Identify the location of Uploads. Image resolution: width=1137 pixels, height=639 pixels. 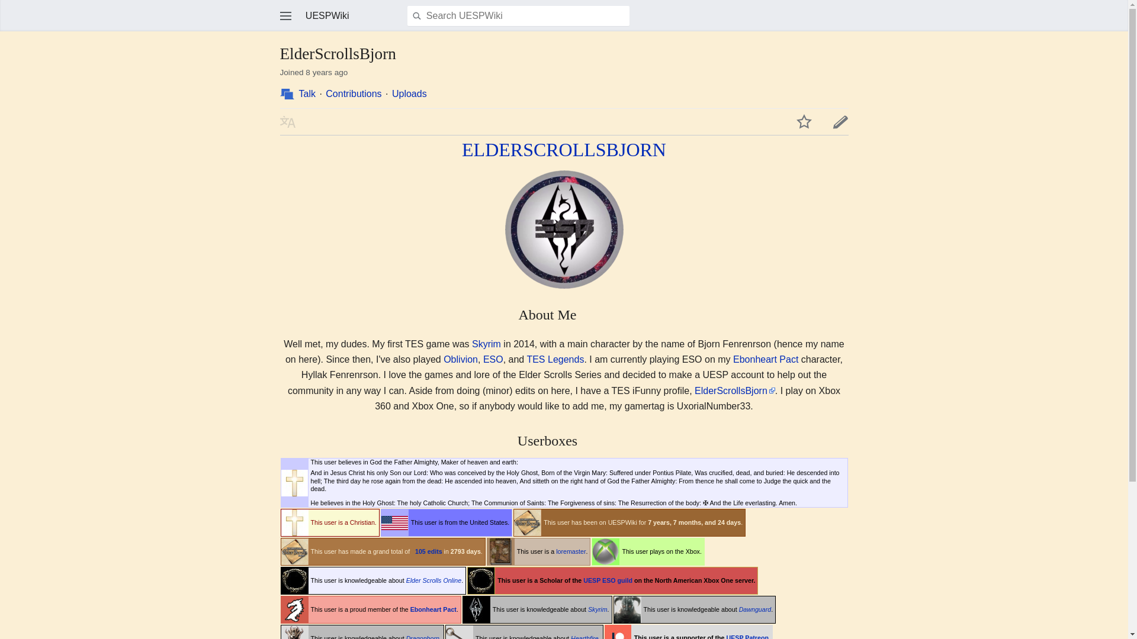
(410, 93).